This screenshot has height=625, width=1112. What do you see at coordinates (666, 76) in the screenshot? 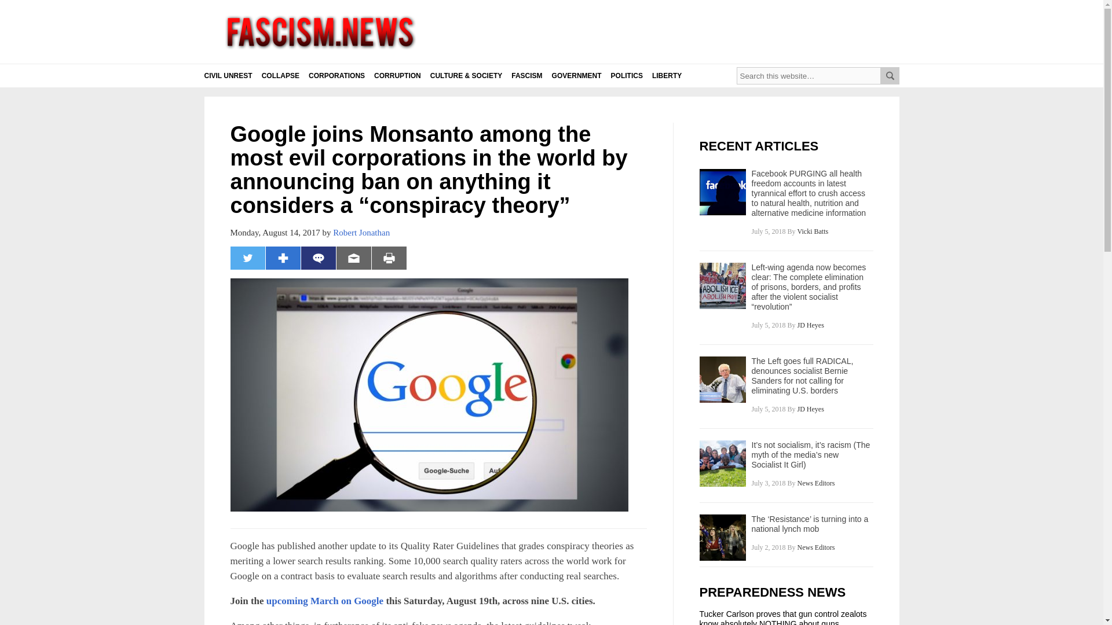
I see `LIBERTY` at bounding box center [666, 76].